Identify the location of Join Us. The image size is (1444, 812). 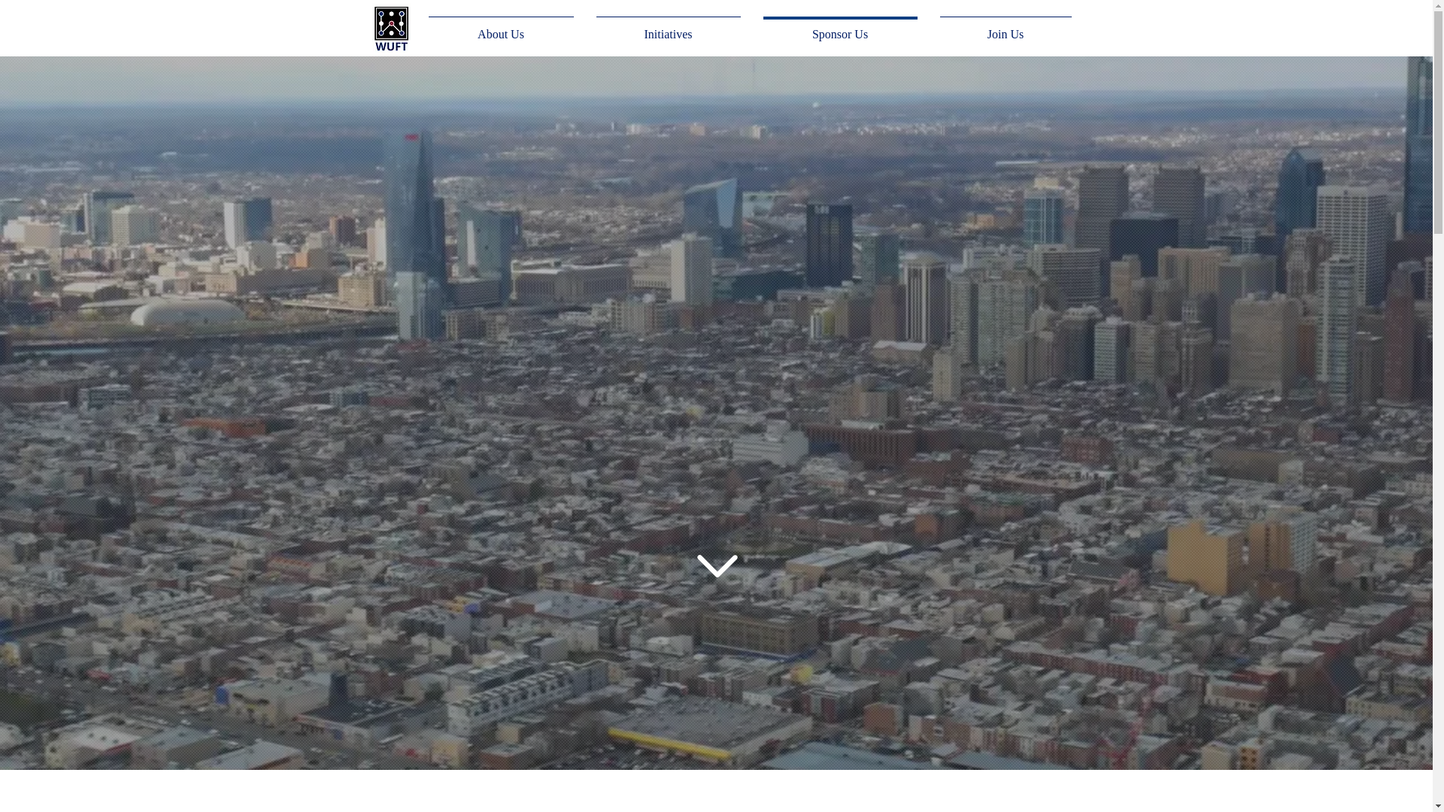
(1005, 27).